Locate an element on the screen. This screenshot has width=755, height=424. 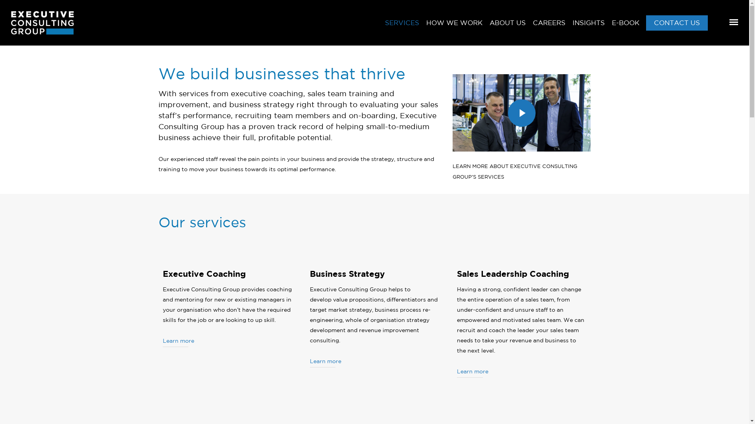
INSIGHTS is located at coordinates (589, 28).